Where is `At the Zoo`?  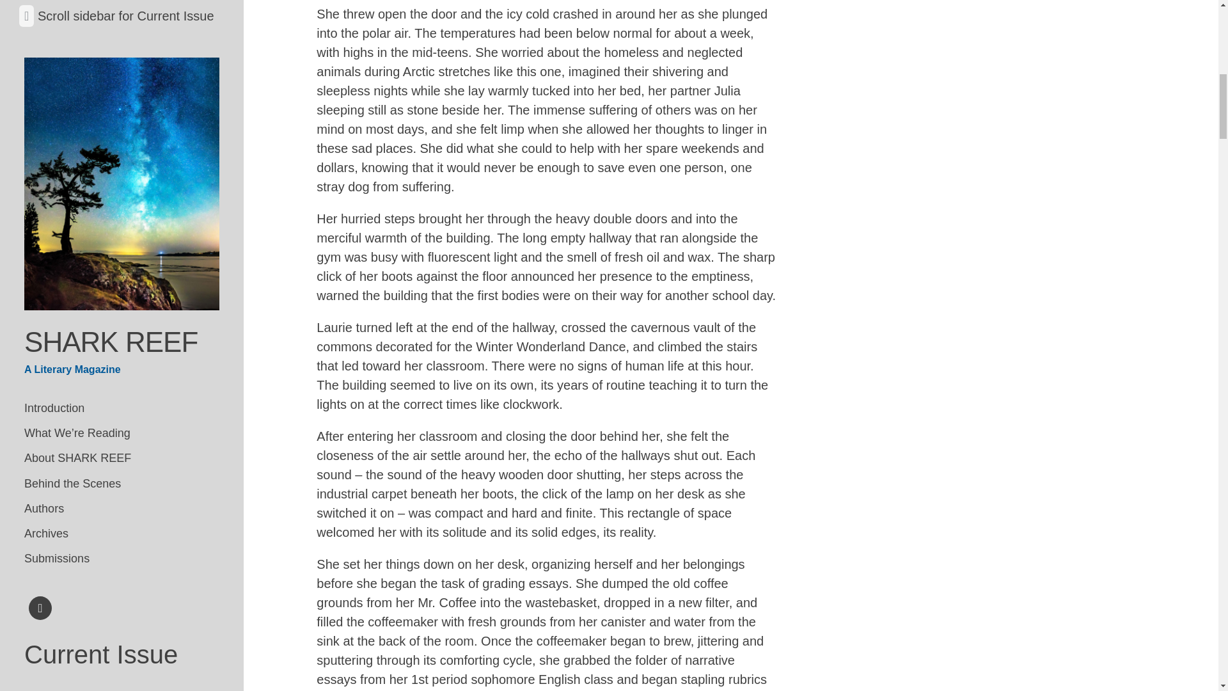 At the Zoo is located at coordinates (47, 491).